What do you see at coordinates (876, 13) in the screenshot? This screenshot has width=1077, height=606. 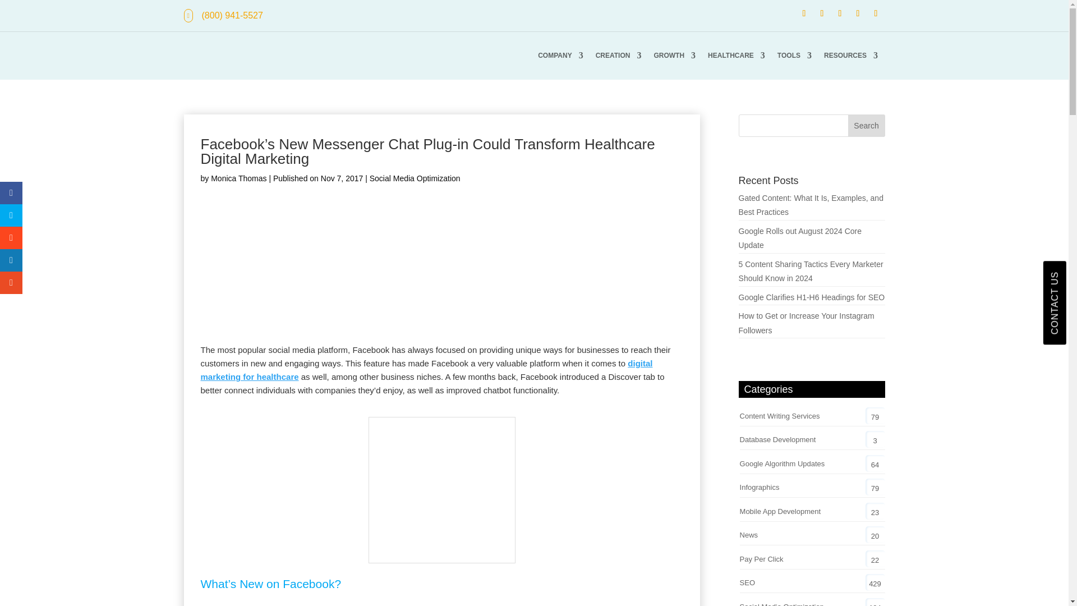 I see `Follow on Instagram` at bounding box center [876, 13].